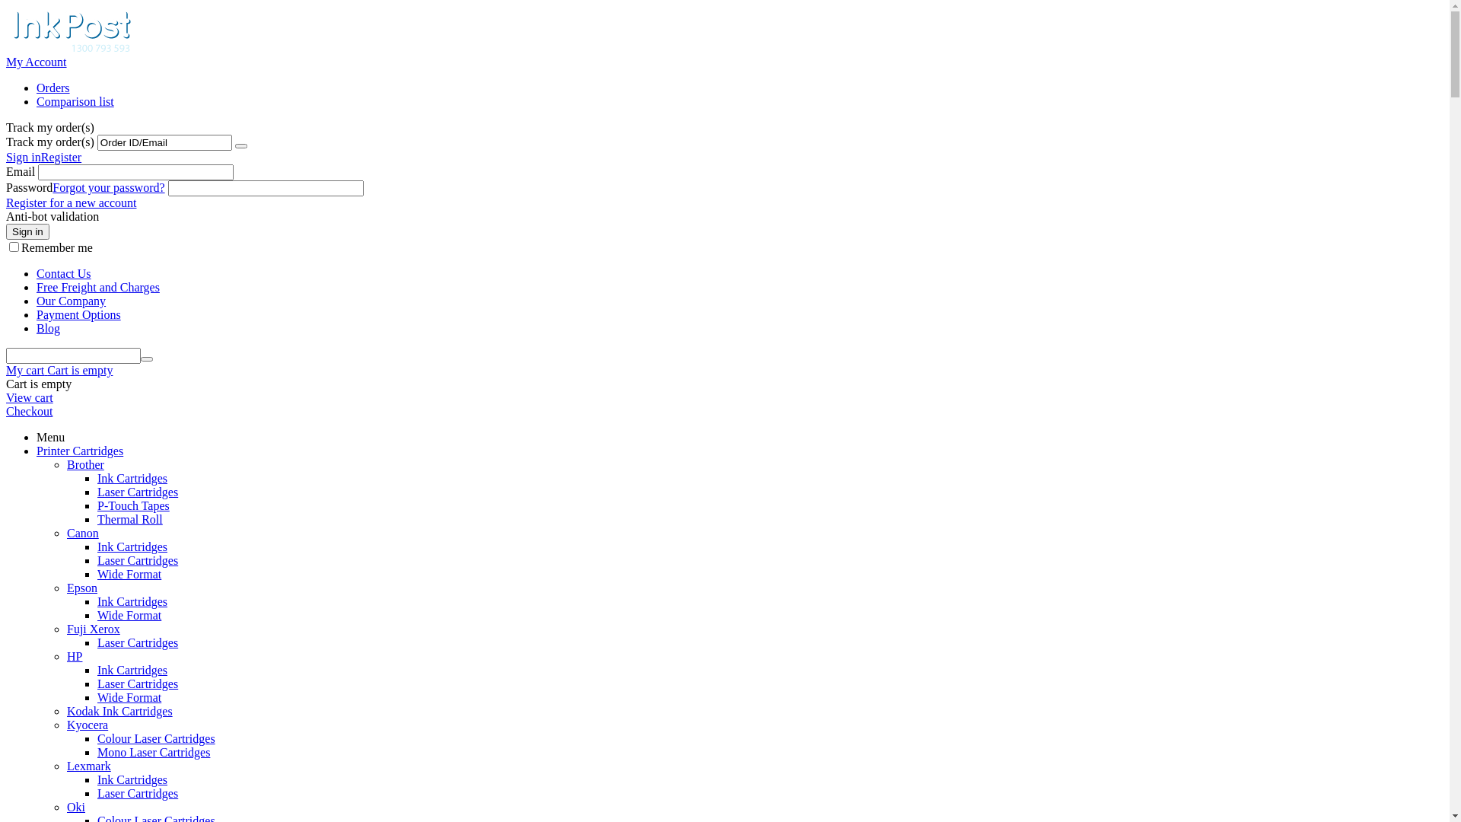 The height and width of the screenshot is (822, 1461). I want to click on My cart Cart is empty, so click(59, 370).